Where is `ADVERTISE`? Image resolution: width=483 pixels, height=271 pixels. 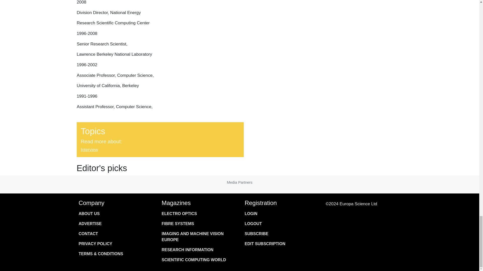 ADVERTISE is located at coordinates (115, 224).